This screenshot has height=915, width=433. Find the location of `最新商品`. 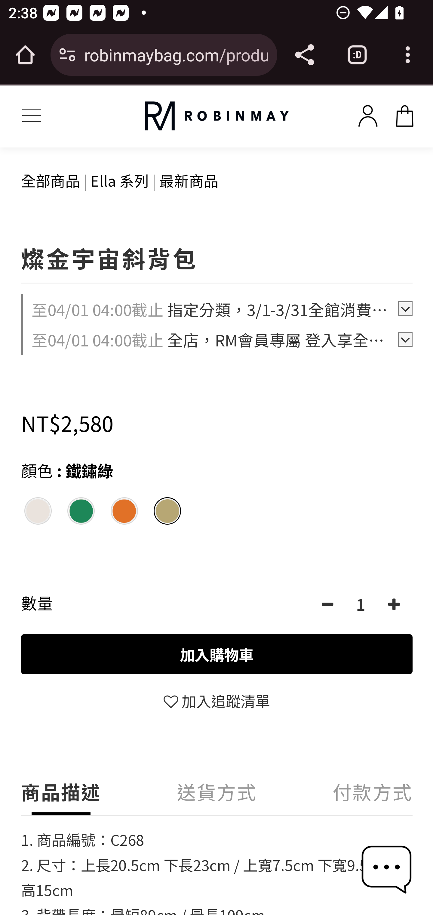

最新商品 is located at coordinates (189, 180).